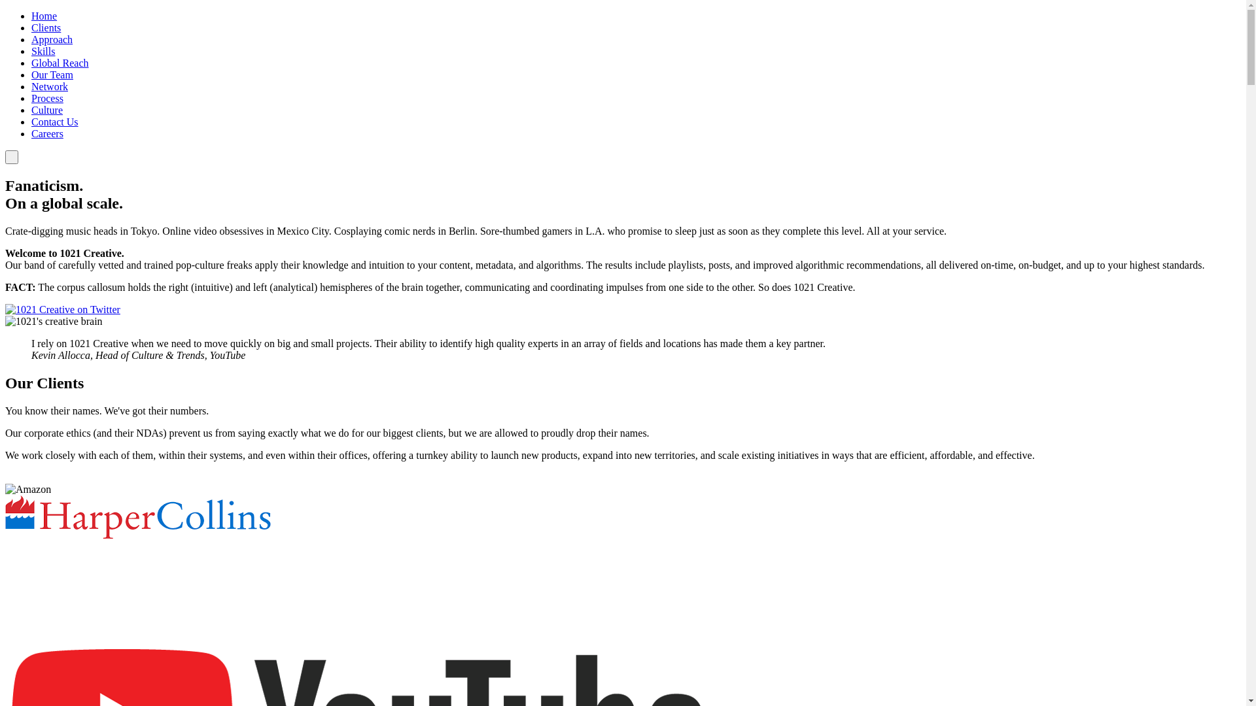 The width and height of the screenshot is (1256, 706). Describe the element at coordinates (43, 51) in the screenshot. I see `Skills` at that location.